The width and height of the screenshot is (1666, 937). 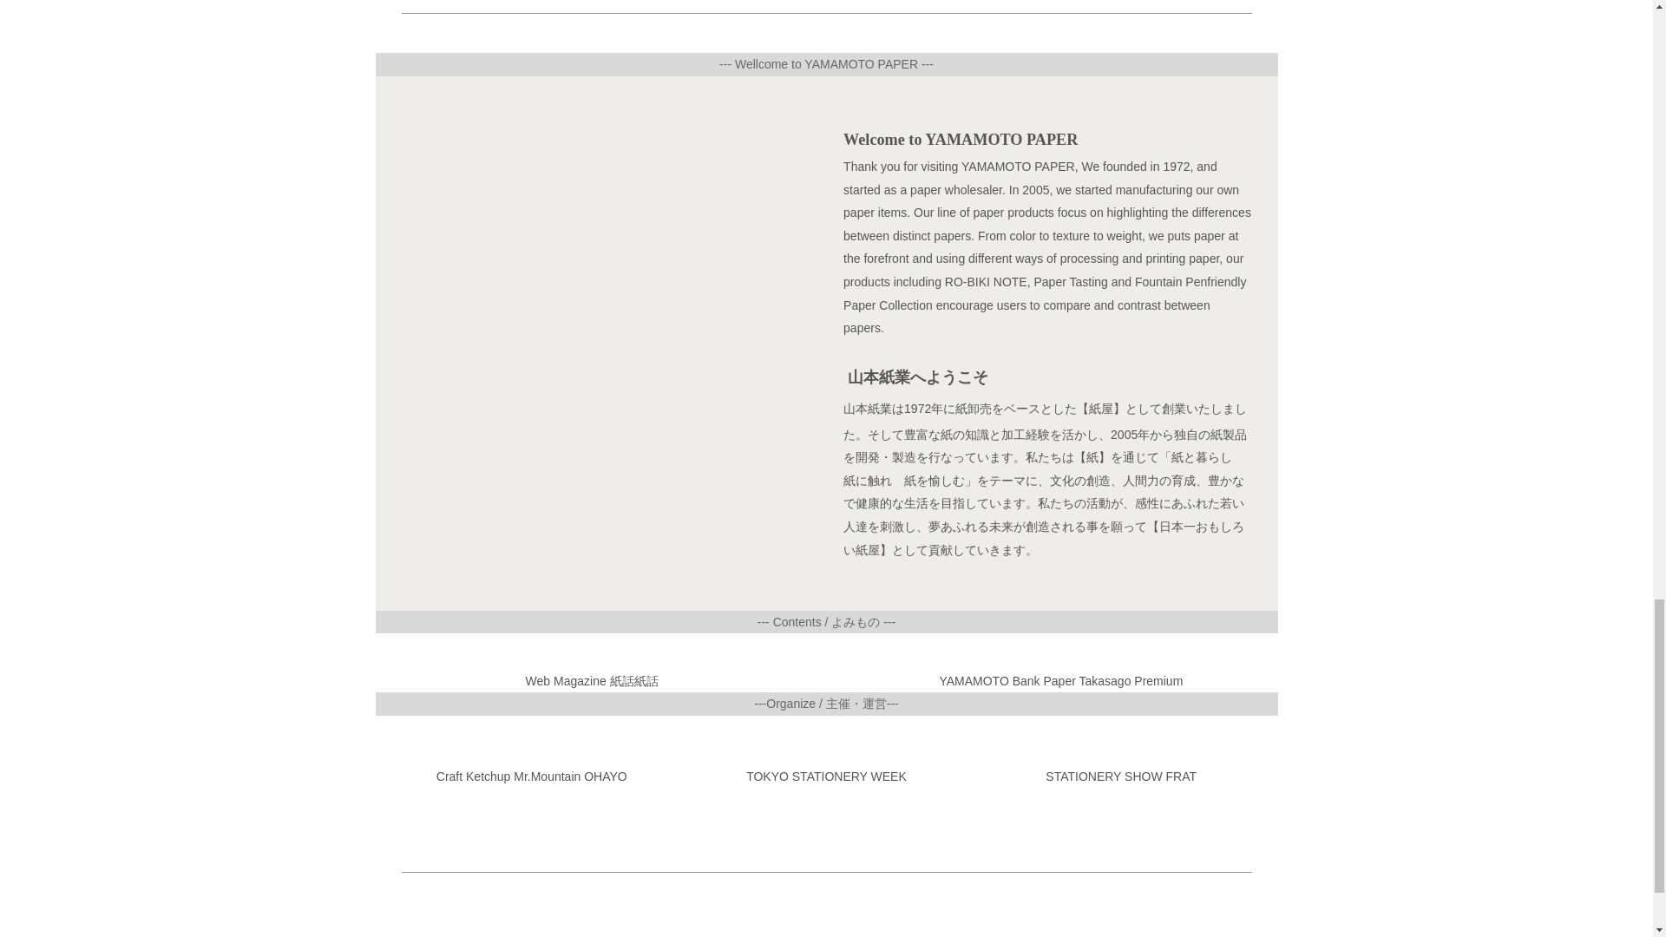 What do you see at coordinates (532, 776) in the screenshot?
I see `Craft Ketchup Mr.Mountain OHAYO` at bounding box center [532, 776].